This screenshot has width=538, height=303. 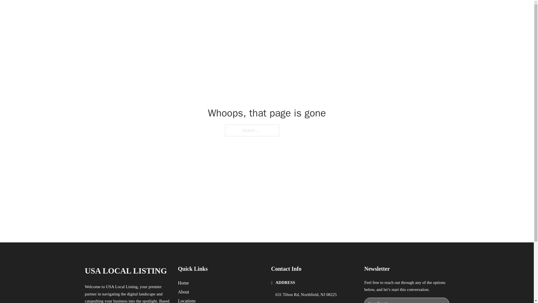 I want to click on USA LOCAL LISTING, so click(x=151, y=11).